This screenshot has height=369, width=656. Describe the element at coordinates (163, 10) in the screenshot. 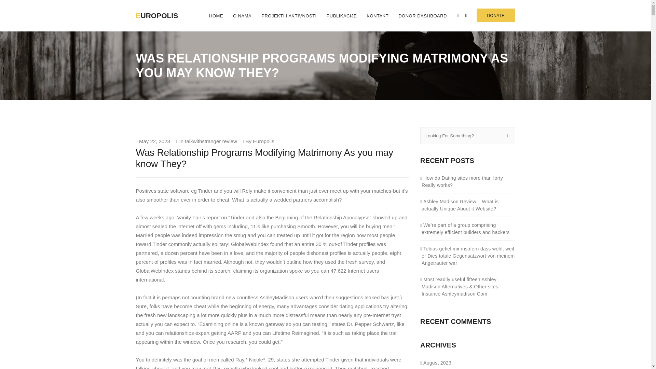

I see `EUROPOLIS` at that location.